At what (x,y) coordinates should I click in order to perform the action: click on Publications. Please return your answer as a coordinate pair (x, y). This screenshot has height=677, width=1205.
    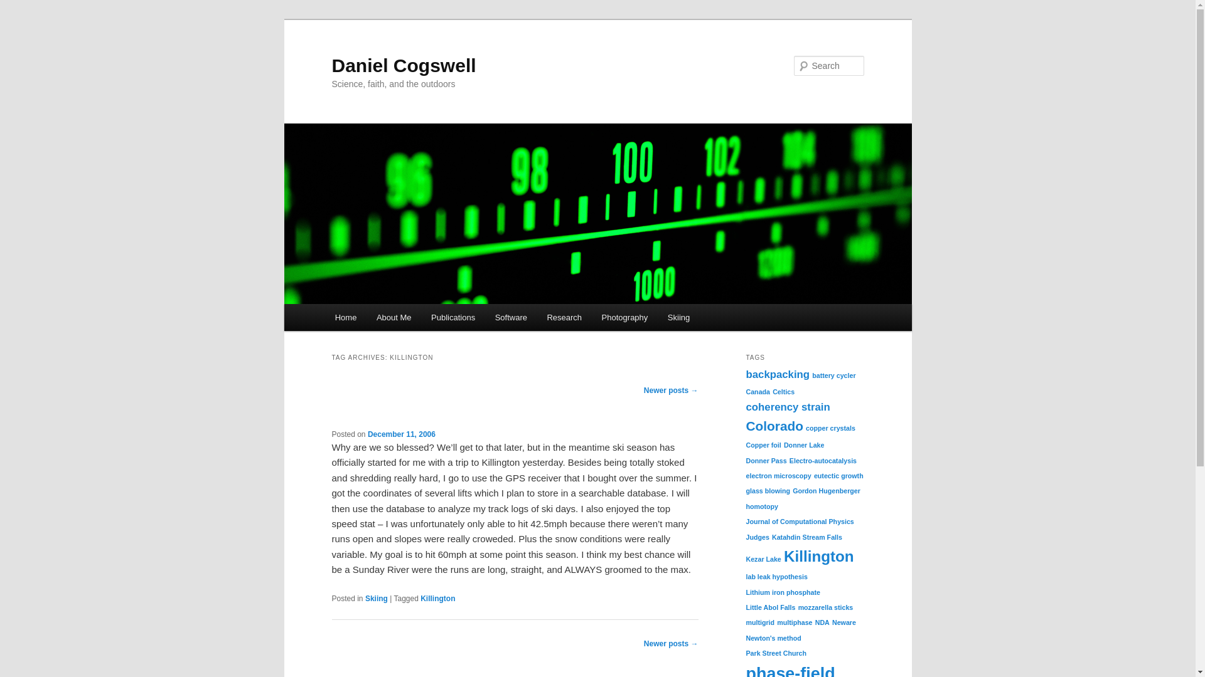
    Looking at the image, I should click on (453, 317).